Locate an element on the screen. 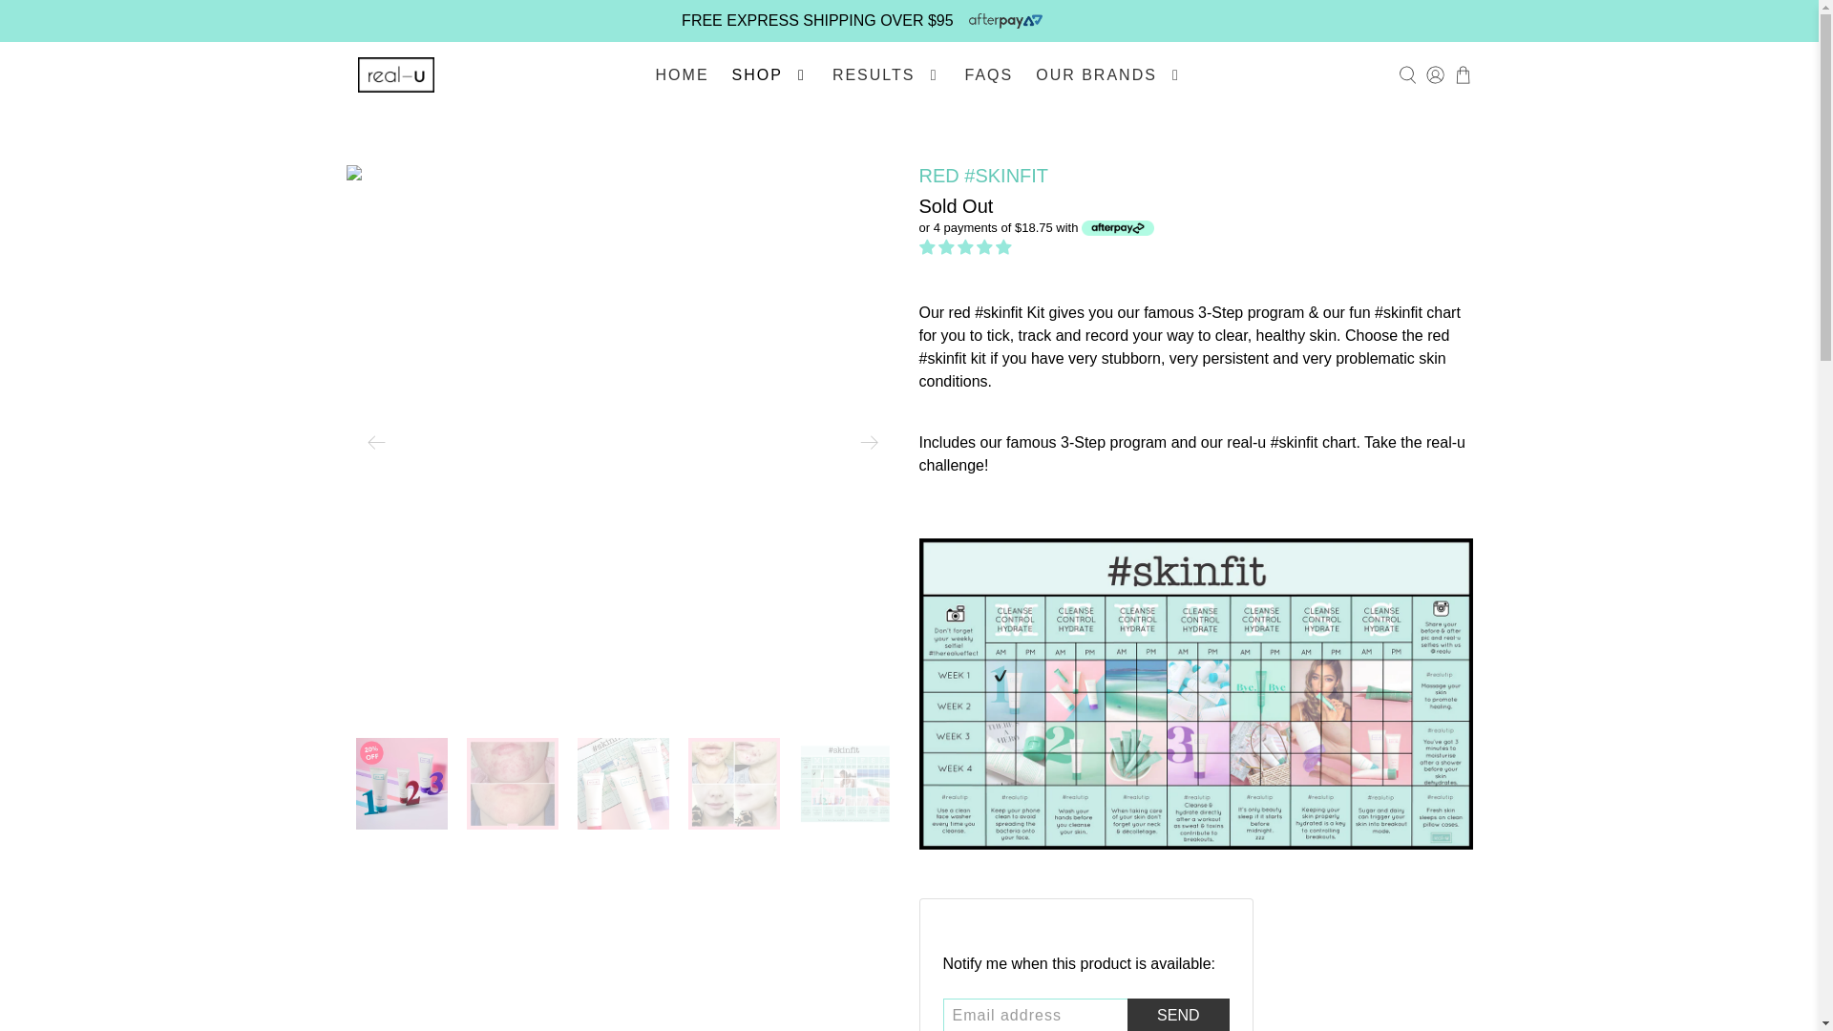  real-u is located at coordinates (395, 74).